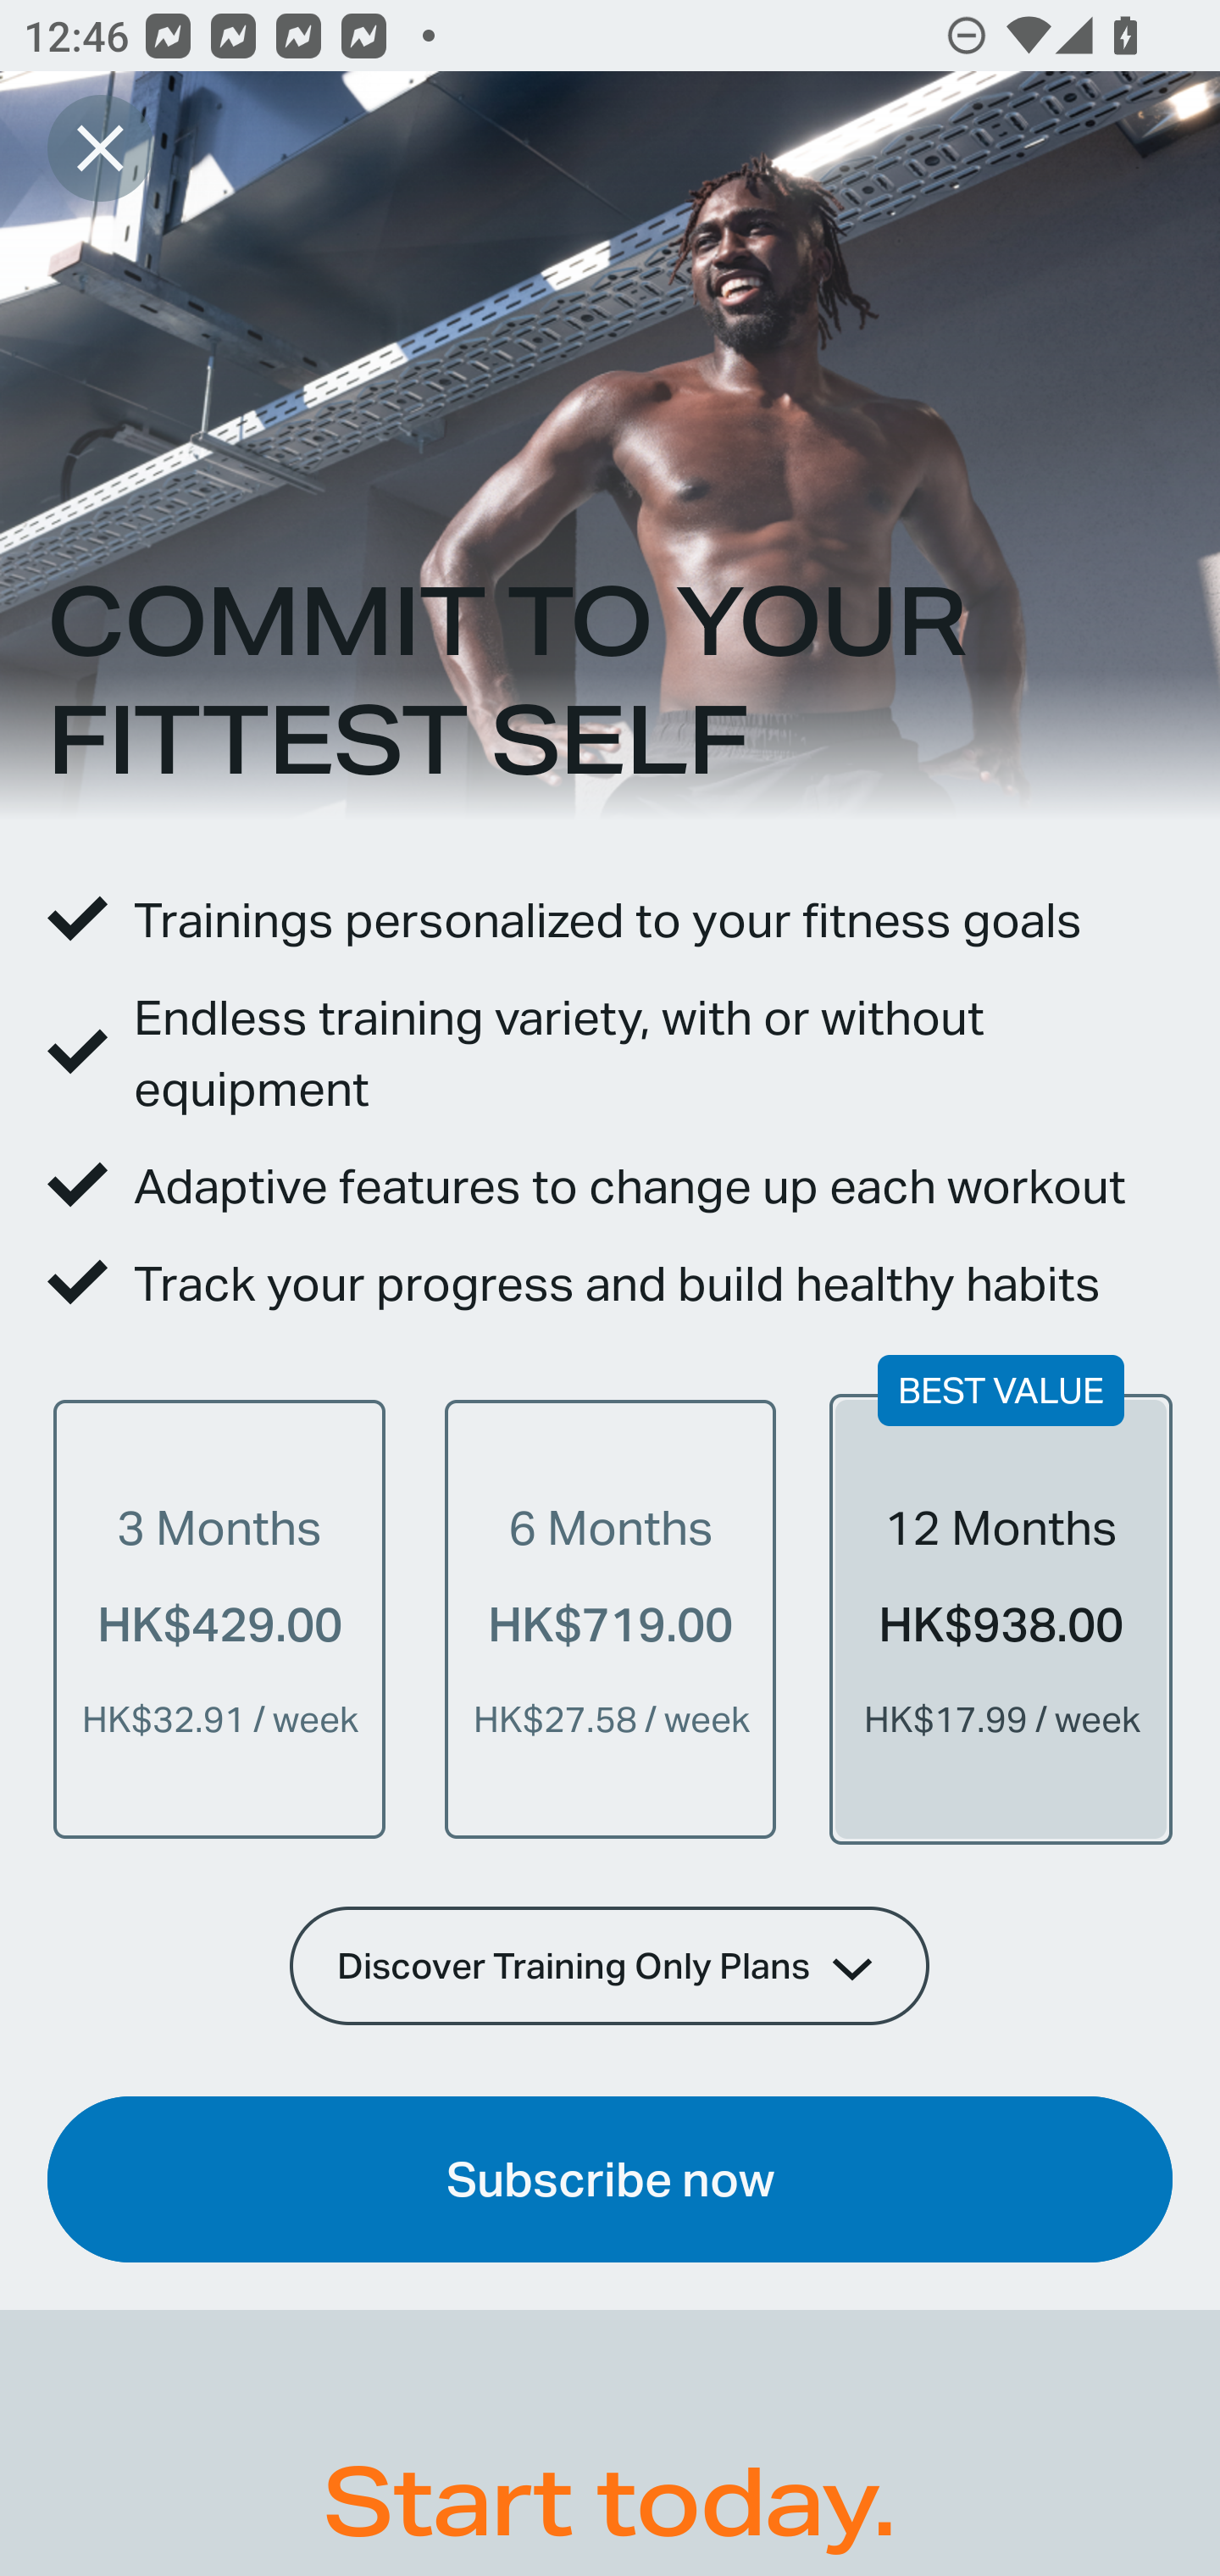  I want to click on 12 Months HK$938.00 HK$17.99 / week, so click(1001, 1618).